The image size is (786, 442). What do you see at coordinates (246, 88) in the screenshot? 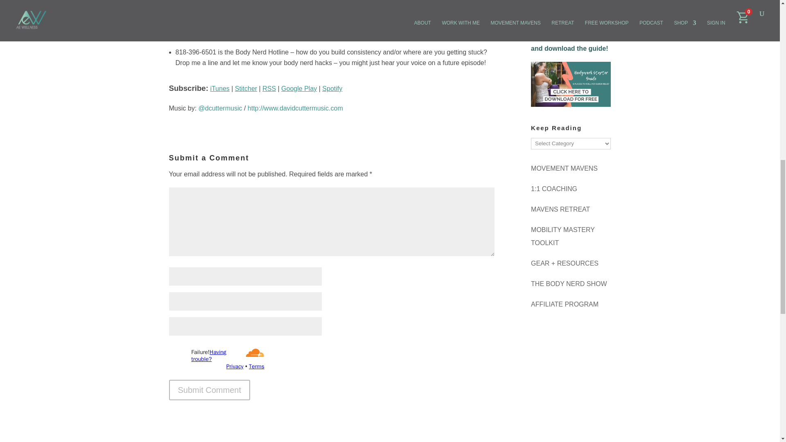
I see `Stitcher` at bounding box center [246, 88].